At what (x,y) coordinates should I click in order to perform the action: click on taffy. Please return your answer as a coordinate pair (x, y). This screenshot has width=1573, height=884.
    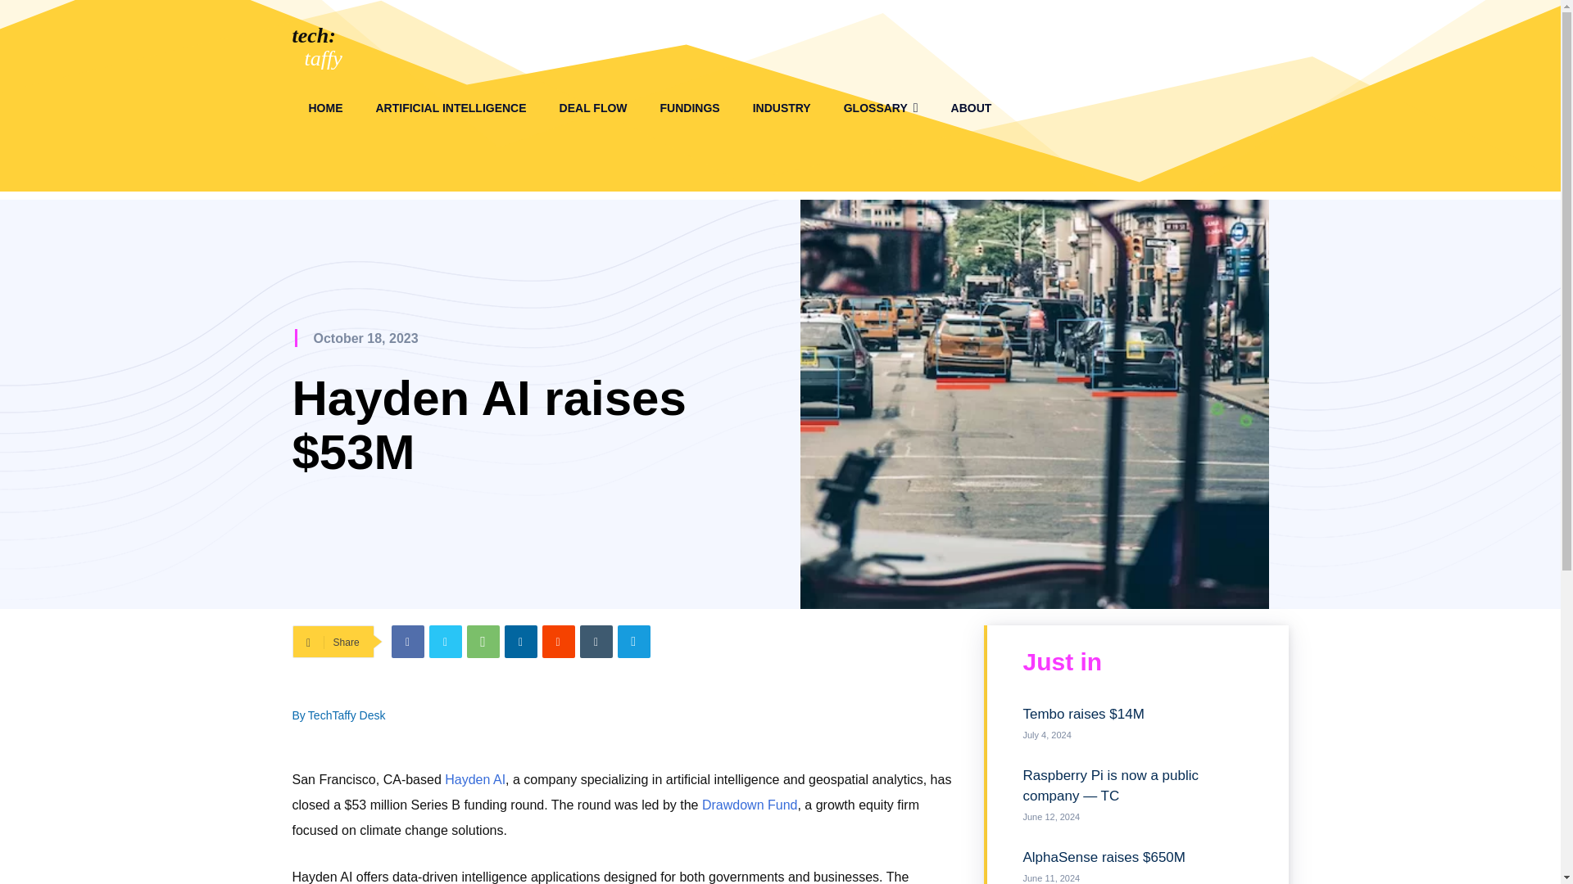
    Looking at the image, I should click on (324, 59).